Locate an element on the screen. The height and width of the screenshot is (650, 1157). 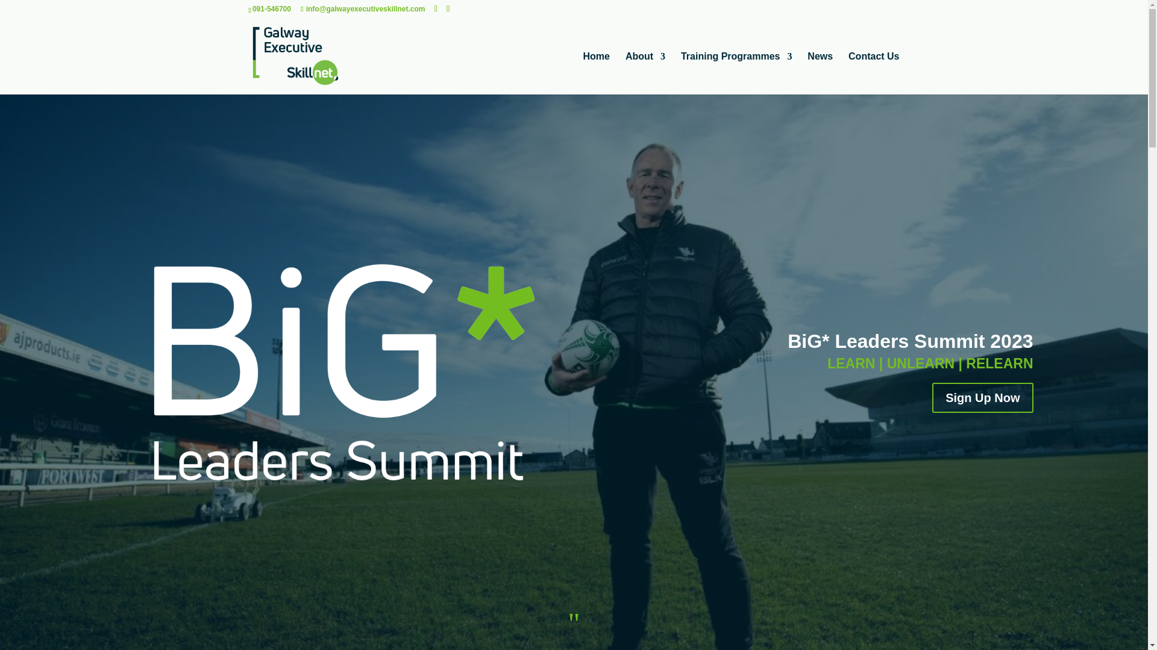
Contact Us is located at coordinates (873, 73).